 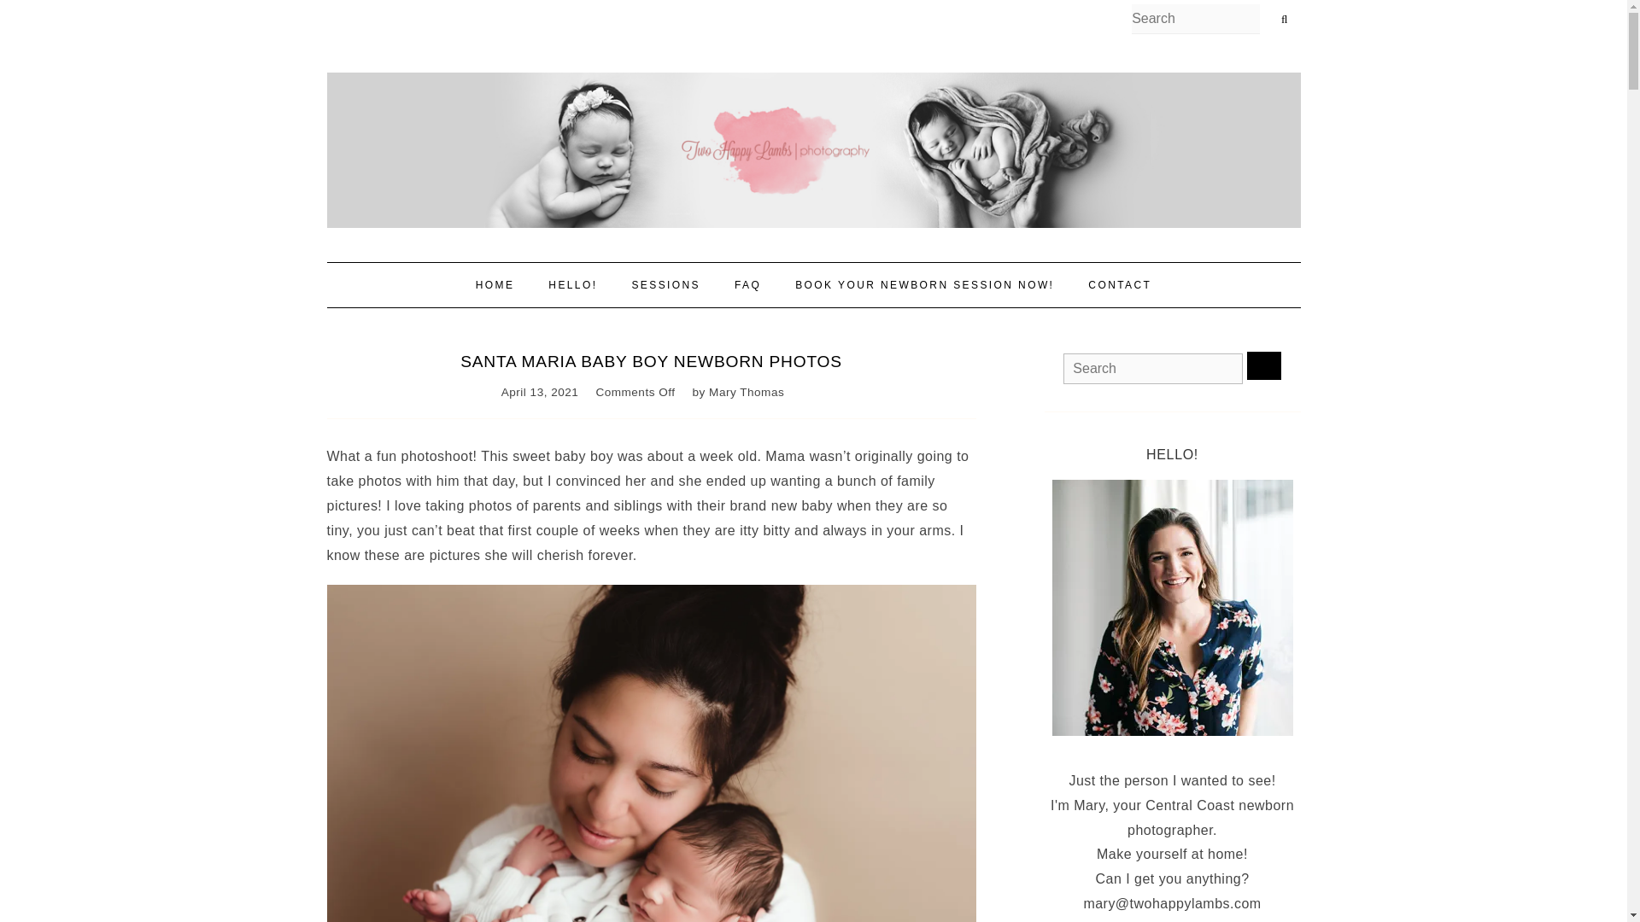 What do you see at coordinates (747, 284) in the screenshot?
I see `FAQ` at bounding box center [747, 284].